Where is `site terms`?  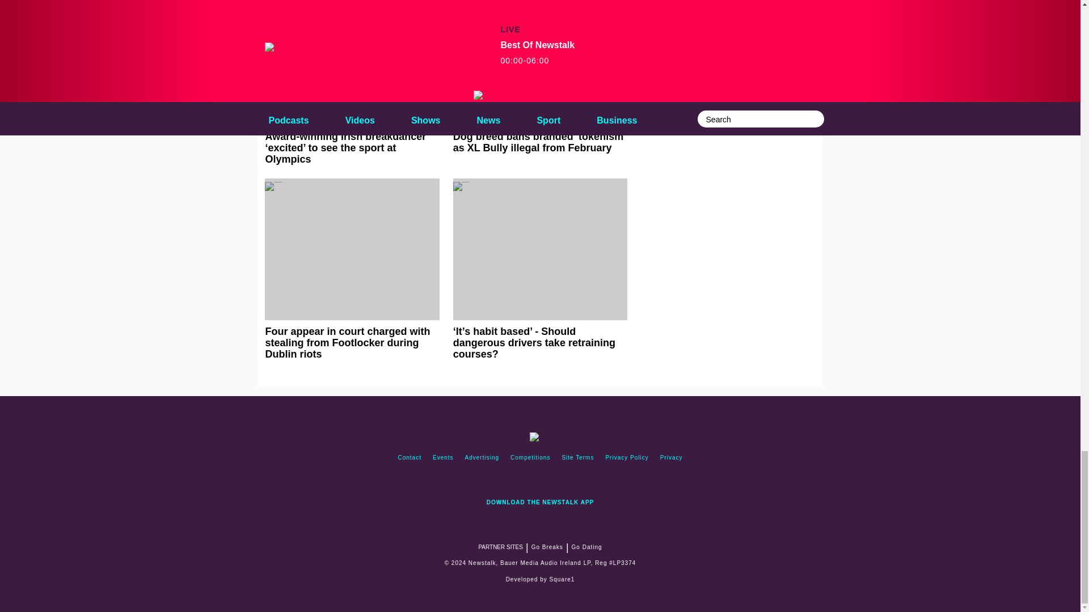
site terms is located at coordinates (577, 458).